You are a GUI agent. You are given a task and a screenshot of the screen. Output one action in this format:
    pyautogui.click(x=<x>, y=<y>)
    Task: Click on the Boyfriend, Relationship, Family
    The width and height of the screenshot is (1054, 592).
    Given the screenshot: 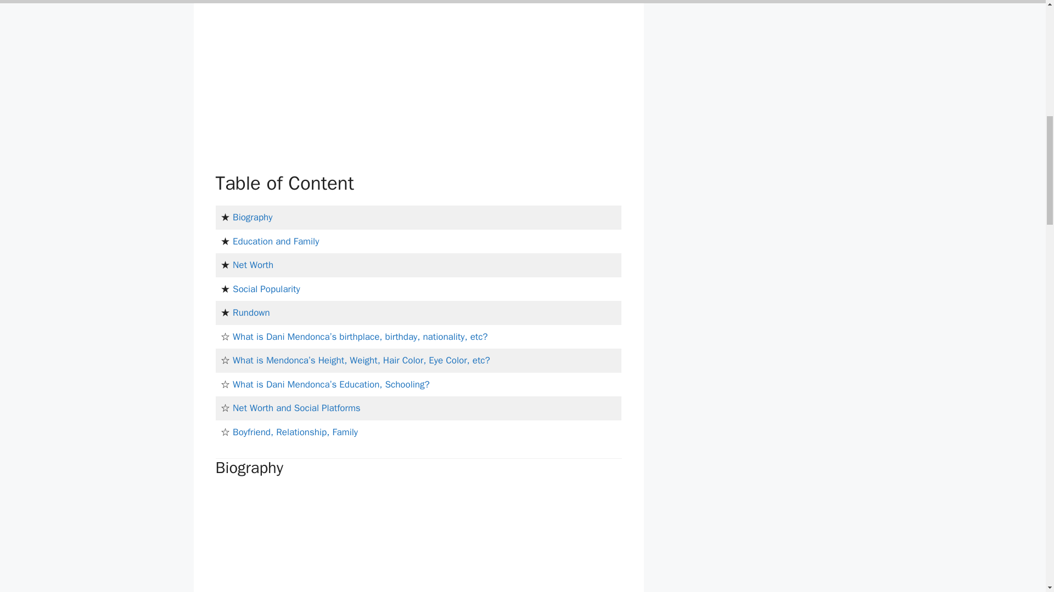 What is the action you would take?
    pyautogui.click(x=295, y=432)
    